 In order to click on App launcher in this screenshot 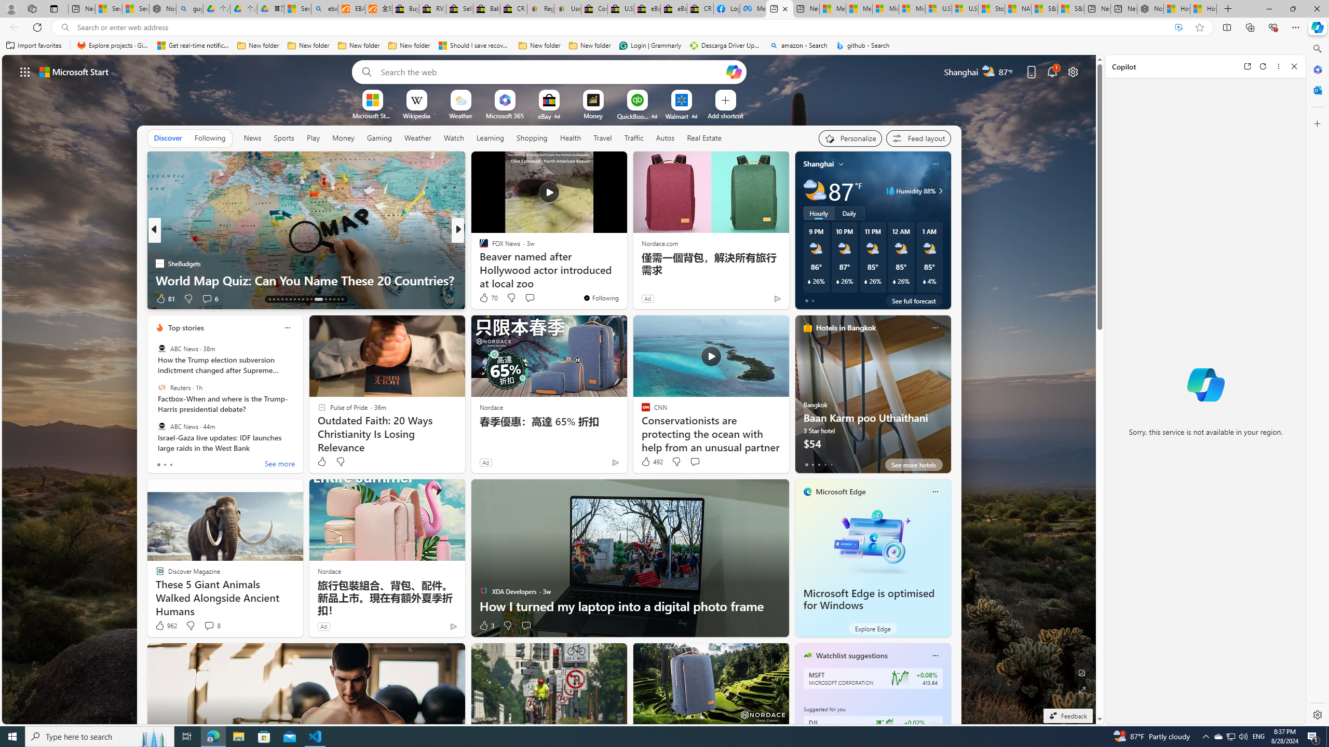, I will do `click(25, 72)`.